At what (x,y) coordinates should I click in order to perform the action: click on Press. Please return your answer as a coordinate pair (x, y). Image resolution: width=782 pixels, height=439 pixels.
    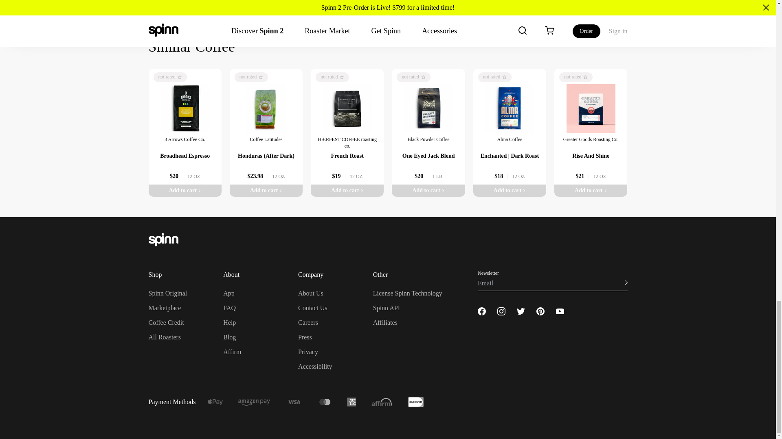
    Looking at the image, I should click on (305, 337).